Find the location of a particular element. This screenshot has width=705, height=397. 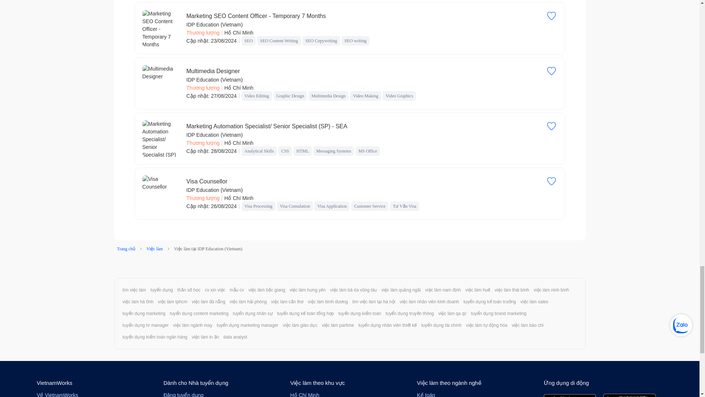

CSS is located at coordinates (285, 151).